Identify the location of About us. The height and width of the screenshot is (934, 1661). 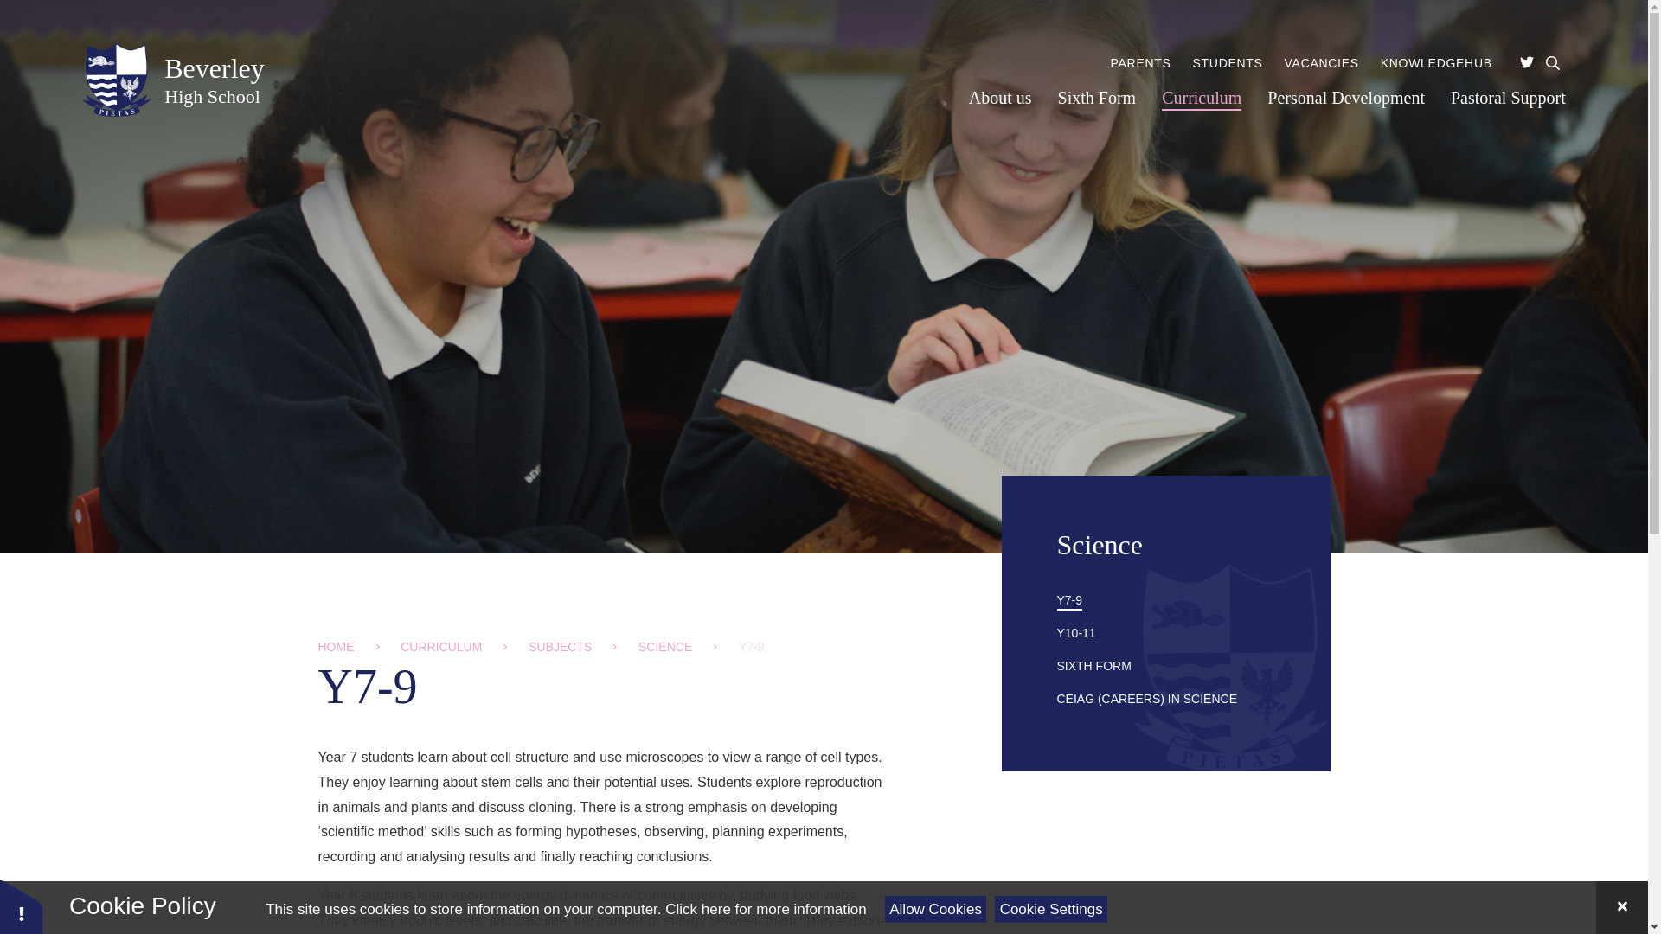
(936, 909).